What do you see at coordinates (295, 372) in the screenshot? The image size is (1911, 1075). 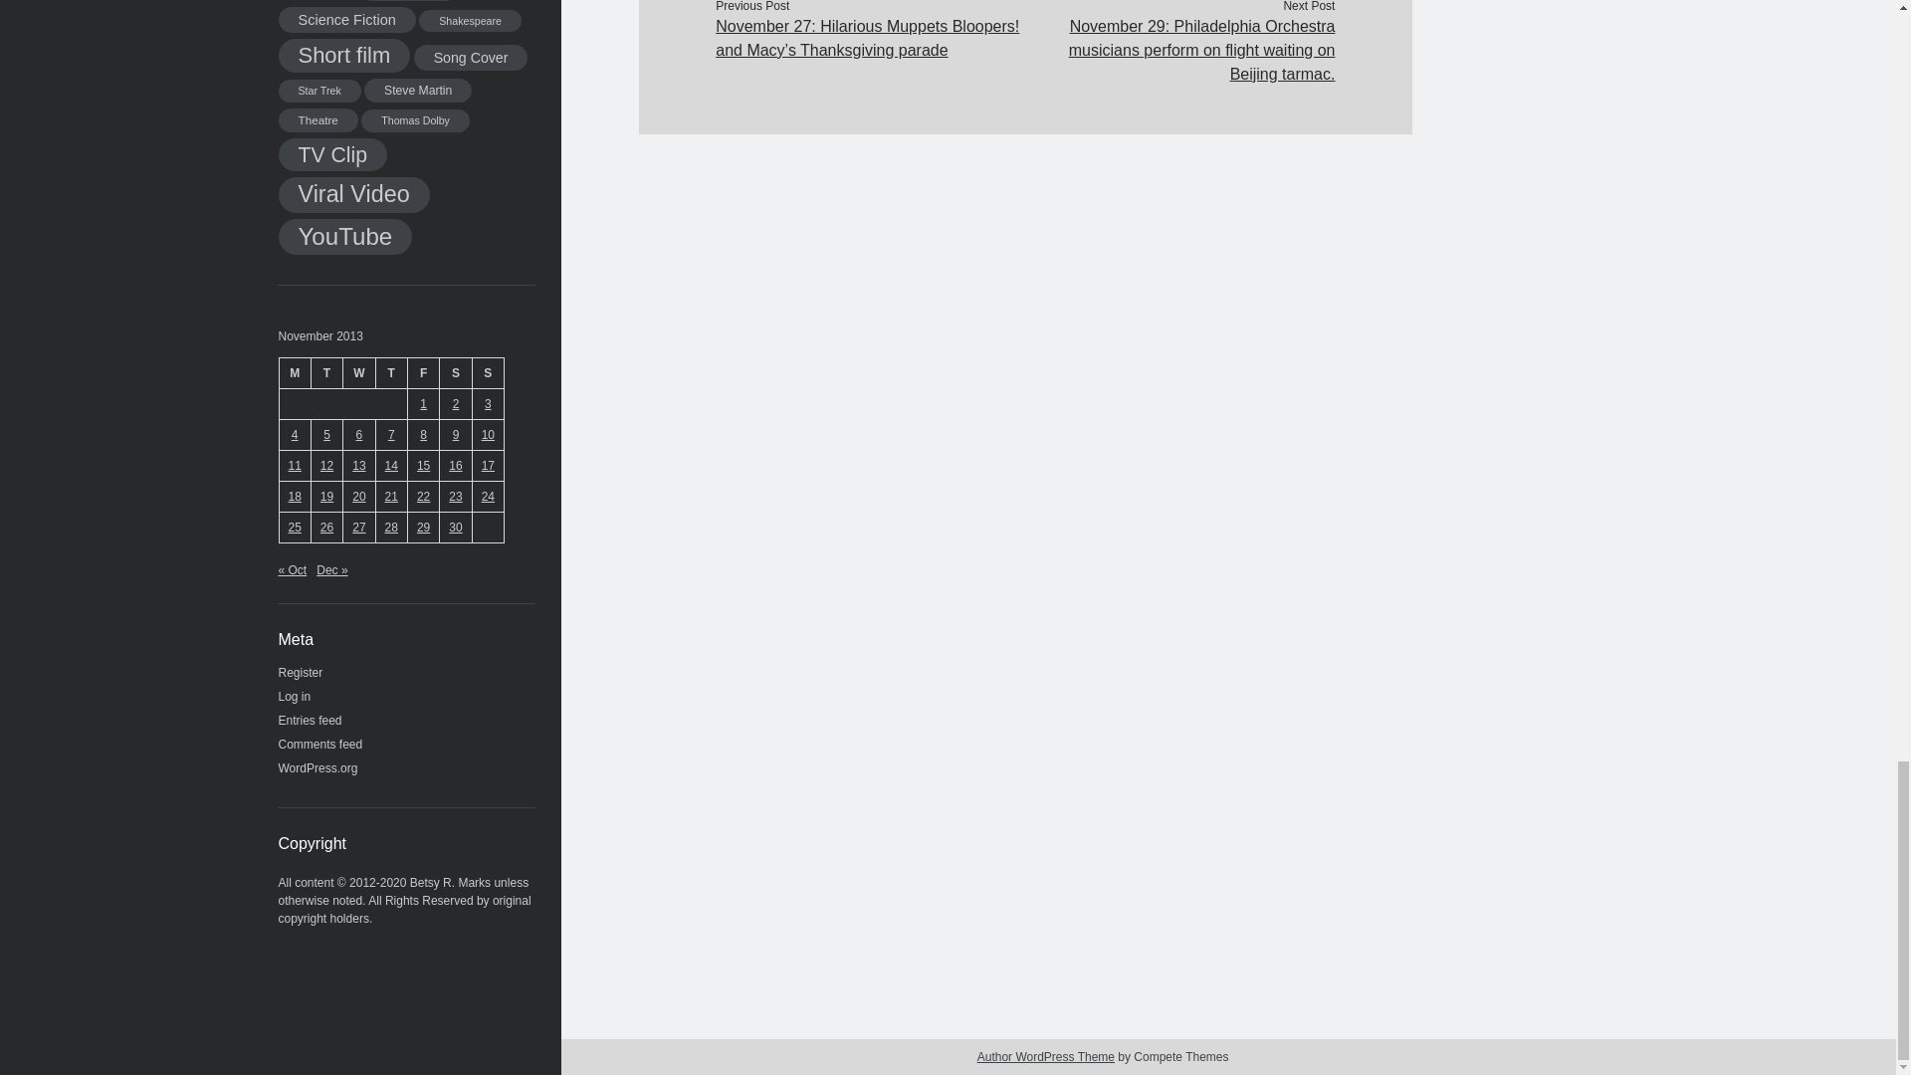 I see `Monday` at bounding box center [295, 372].